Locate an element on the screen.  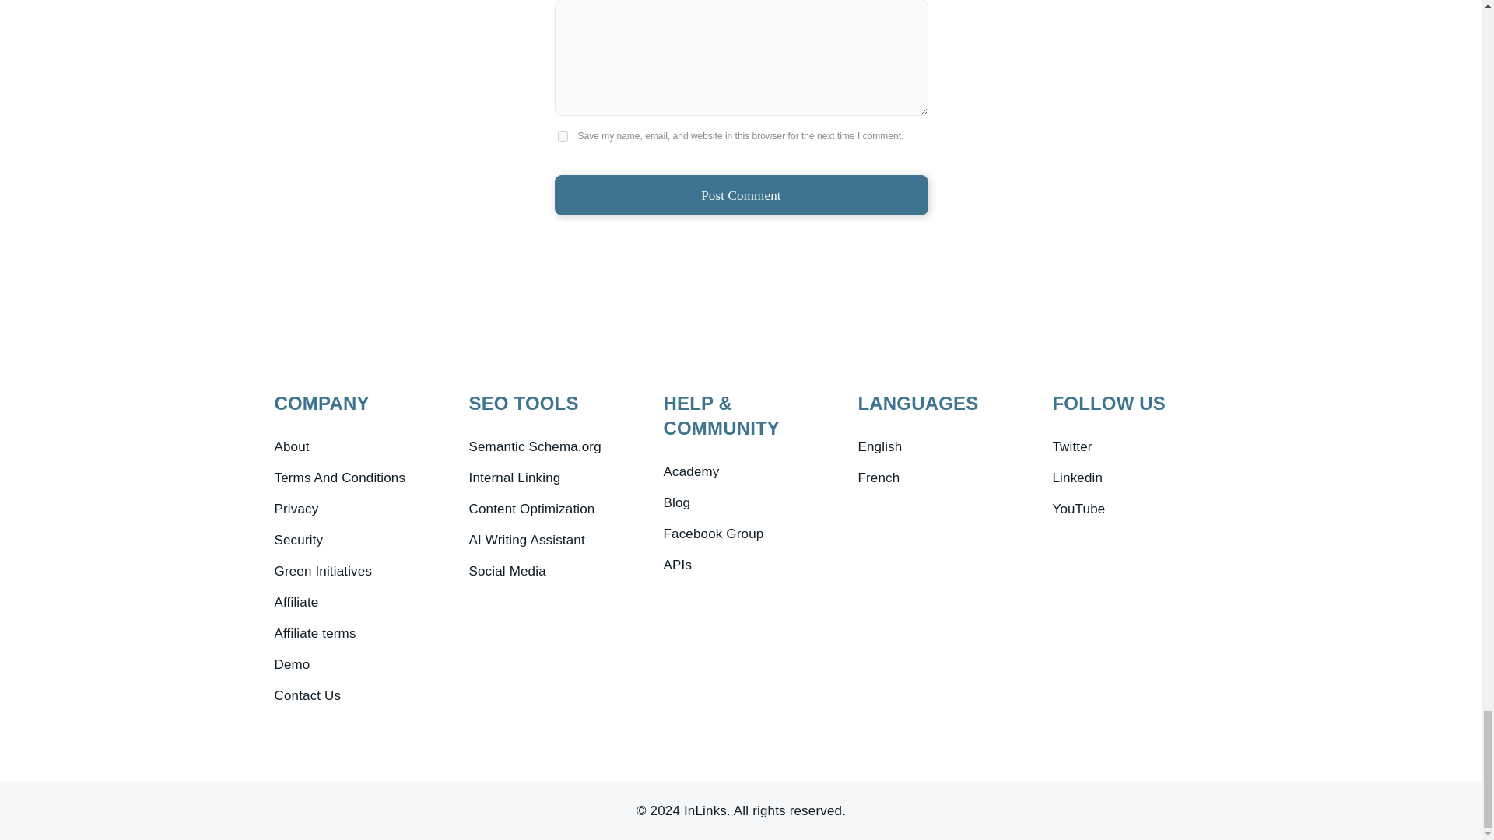
yes is located at coordinates (562, 136).